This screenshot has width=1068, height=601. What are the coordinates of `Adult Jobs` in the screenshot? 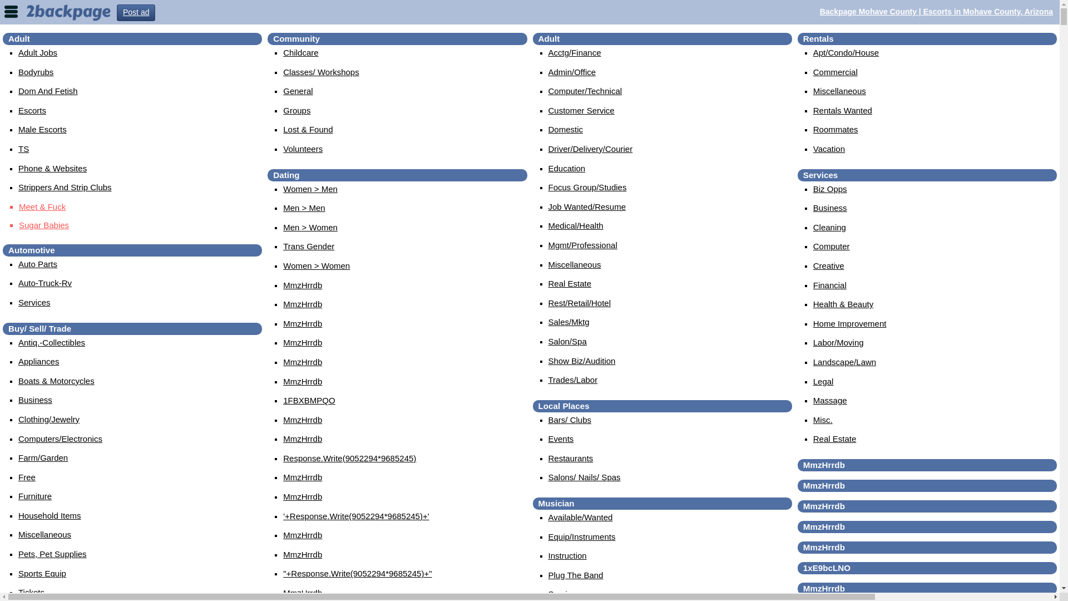 It's located at (38, 52).